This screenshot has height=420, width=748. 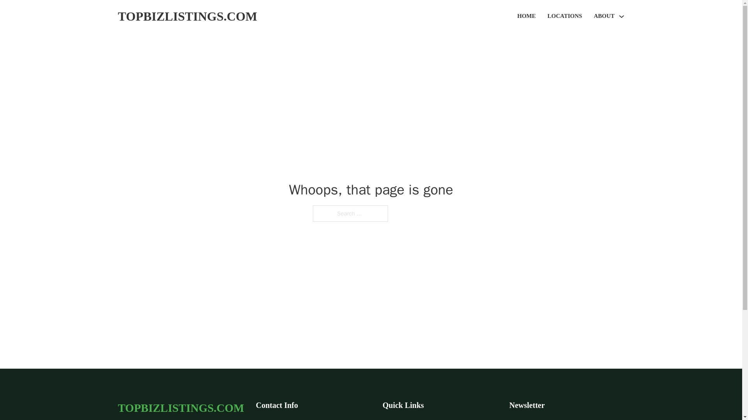 I want to click on LOCATIONS, so click(x=565, y=16).